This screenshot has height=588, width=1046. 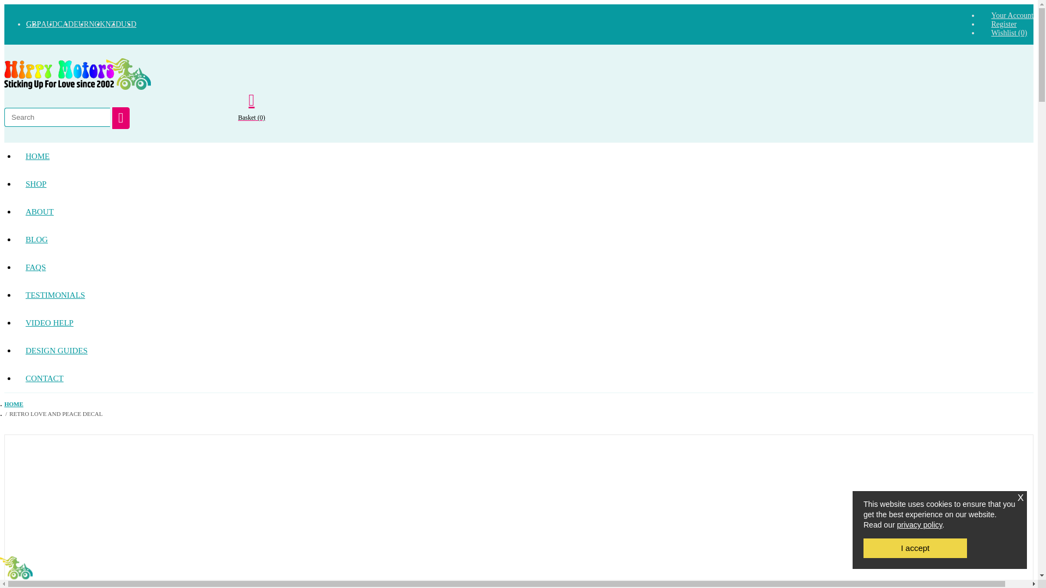 I want to click on FAQS, so click(x=36, y=267).